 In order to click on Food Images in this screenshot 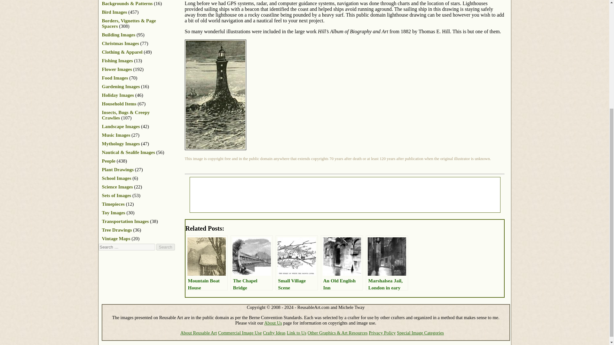, I will do `click(114, 78)`.